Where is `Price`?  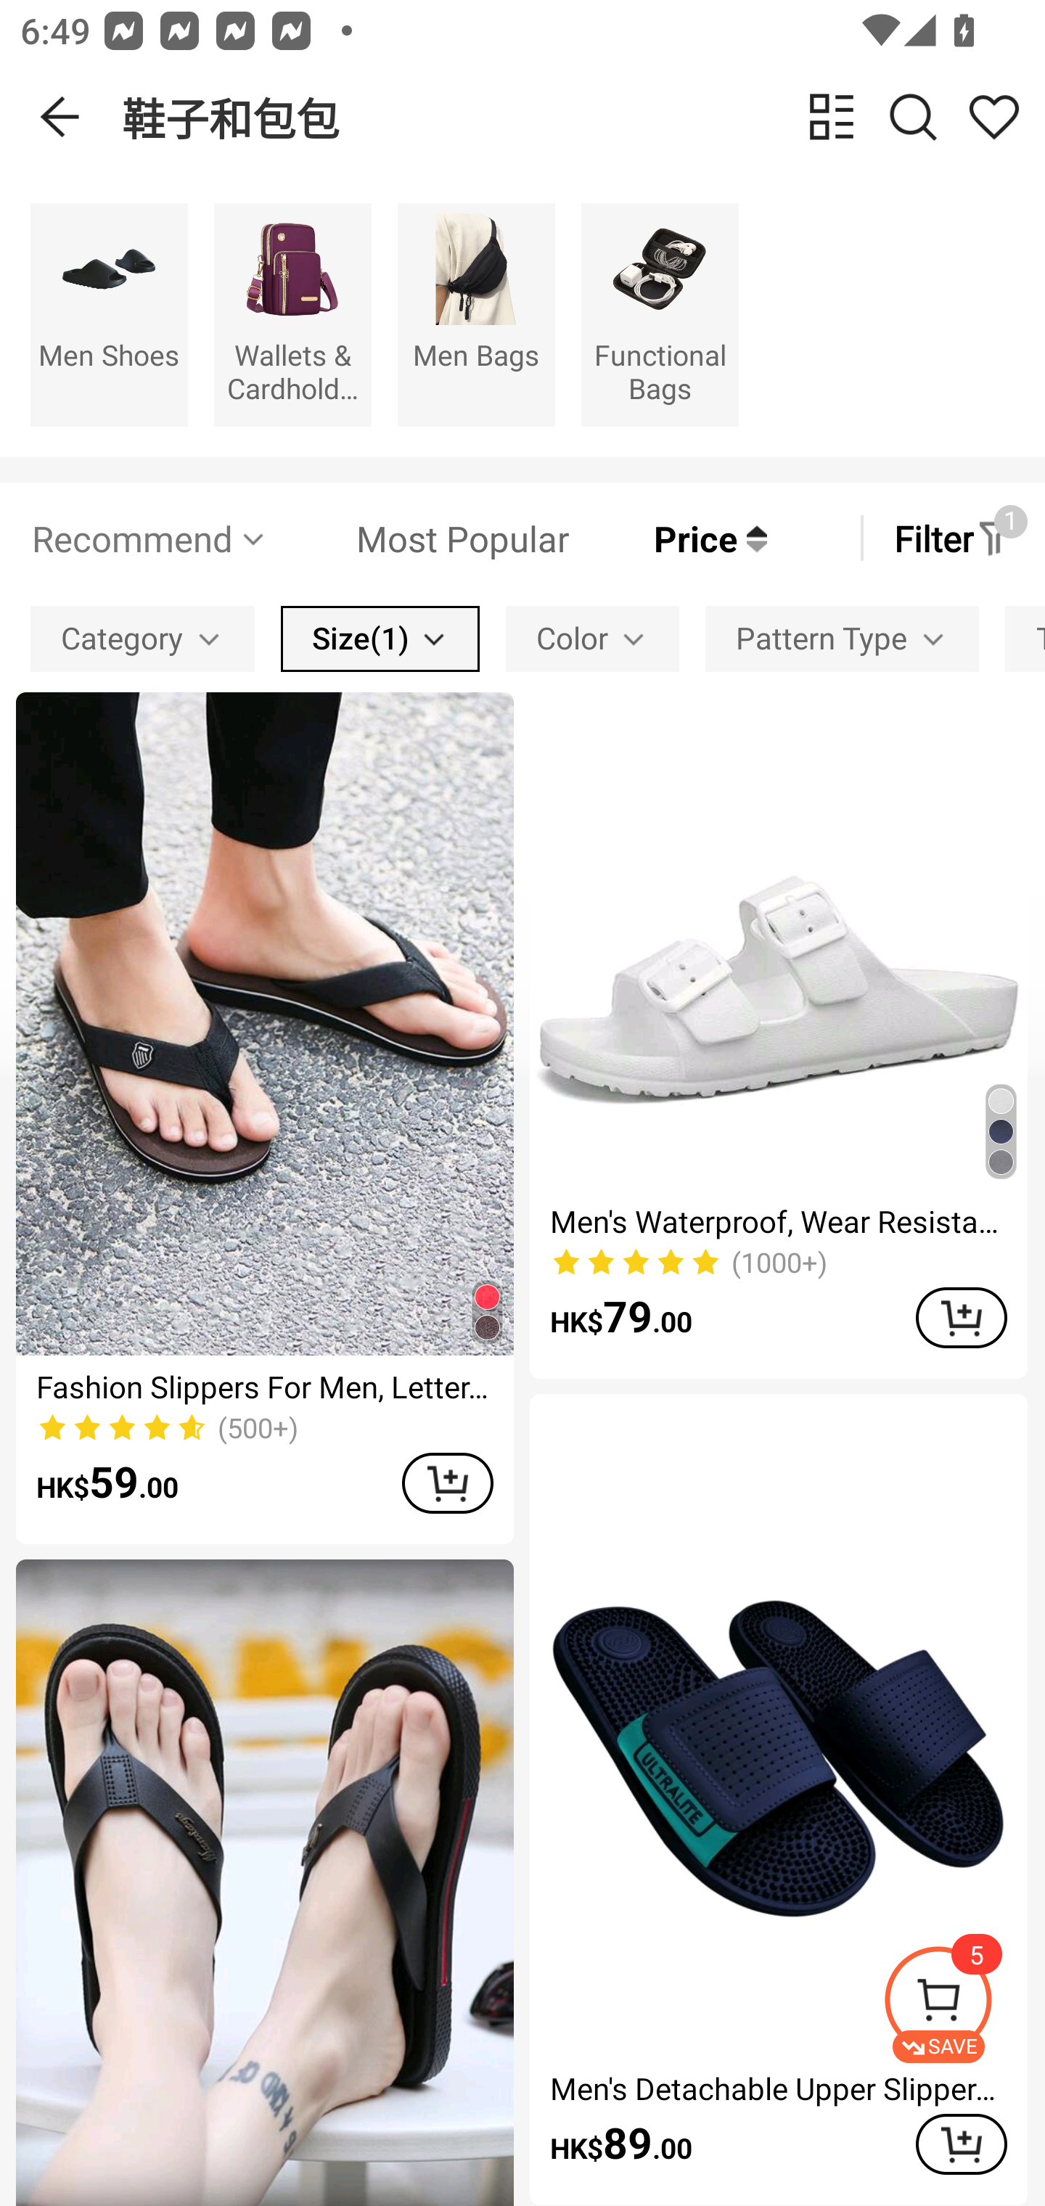 Price is located at coordinates (668, 538).